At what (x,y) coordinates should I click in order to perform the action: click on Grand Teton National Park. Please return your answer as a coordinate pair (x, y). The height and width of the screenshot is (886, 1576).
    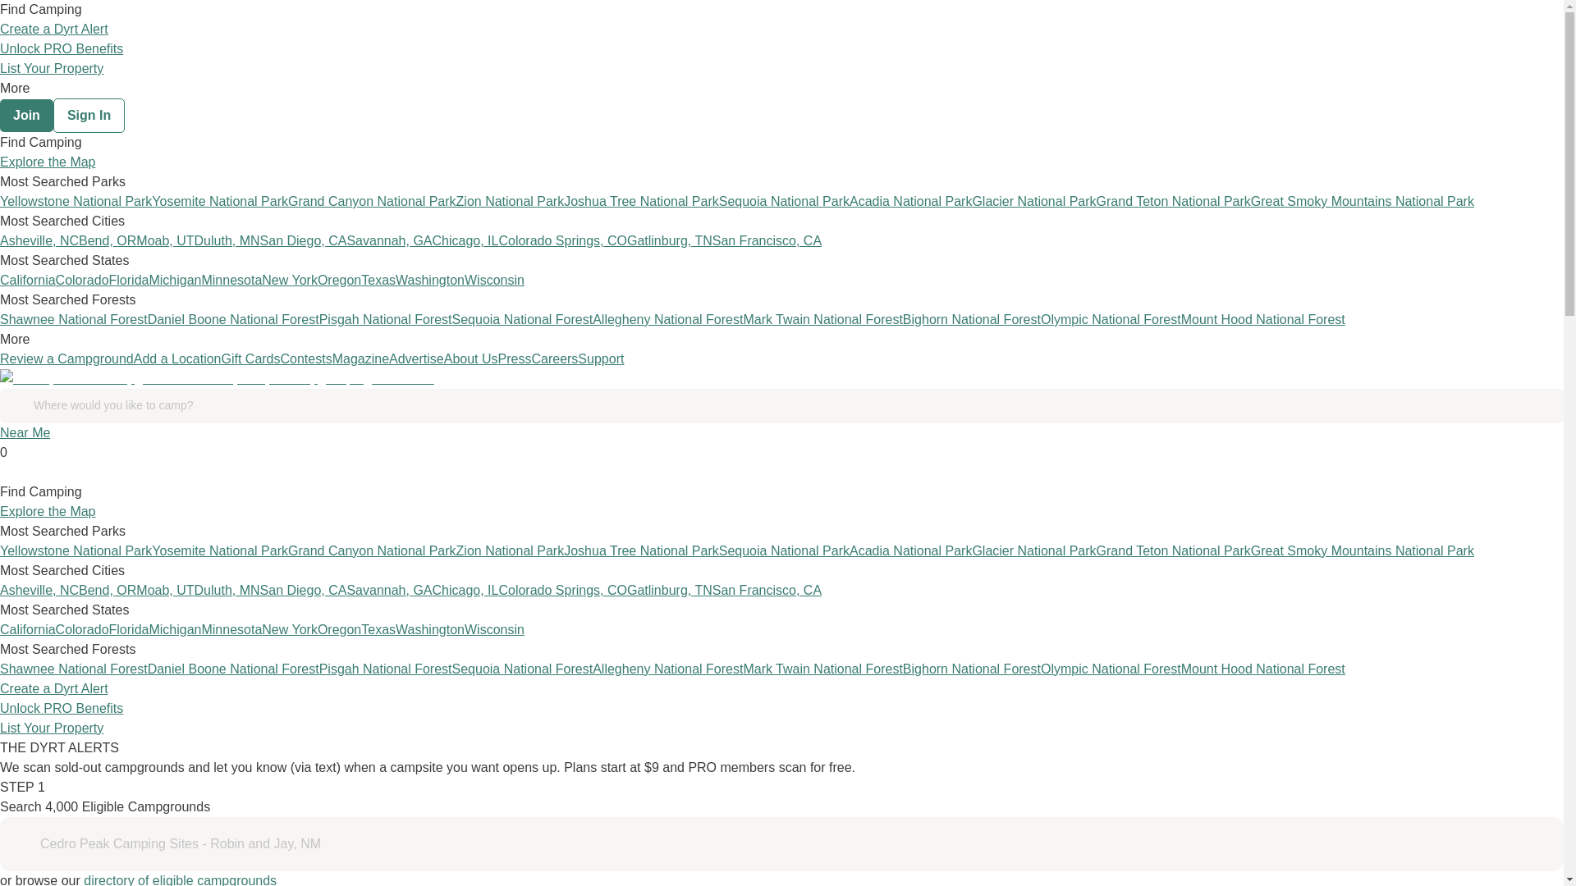
    Looking at the image, I should click on (1174, 200).